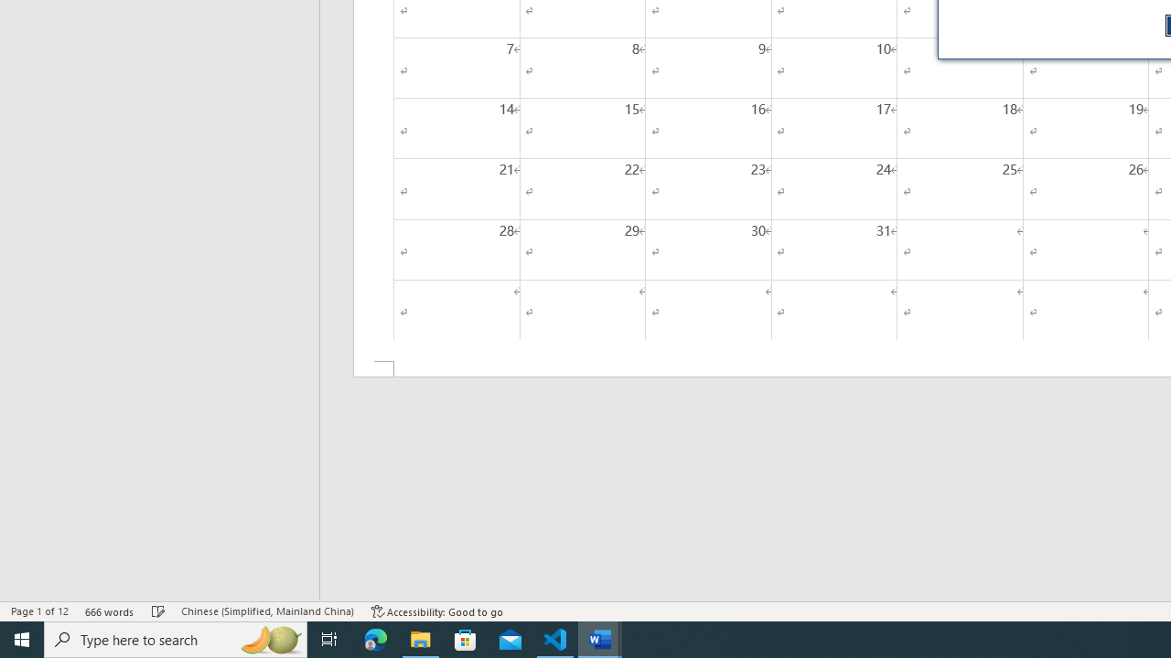 The width and height of the screenshot is (1171, 658). I want to click on Visual Studio Code - 1 running window, so click(555, 640).